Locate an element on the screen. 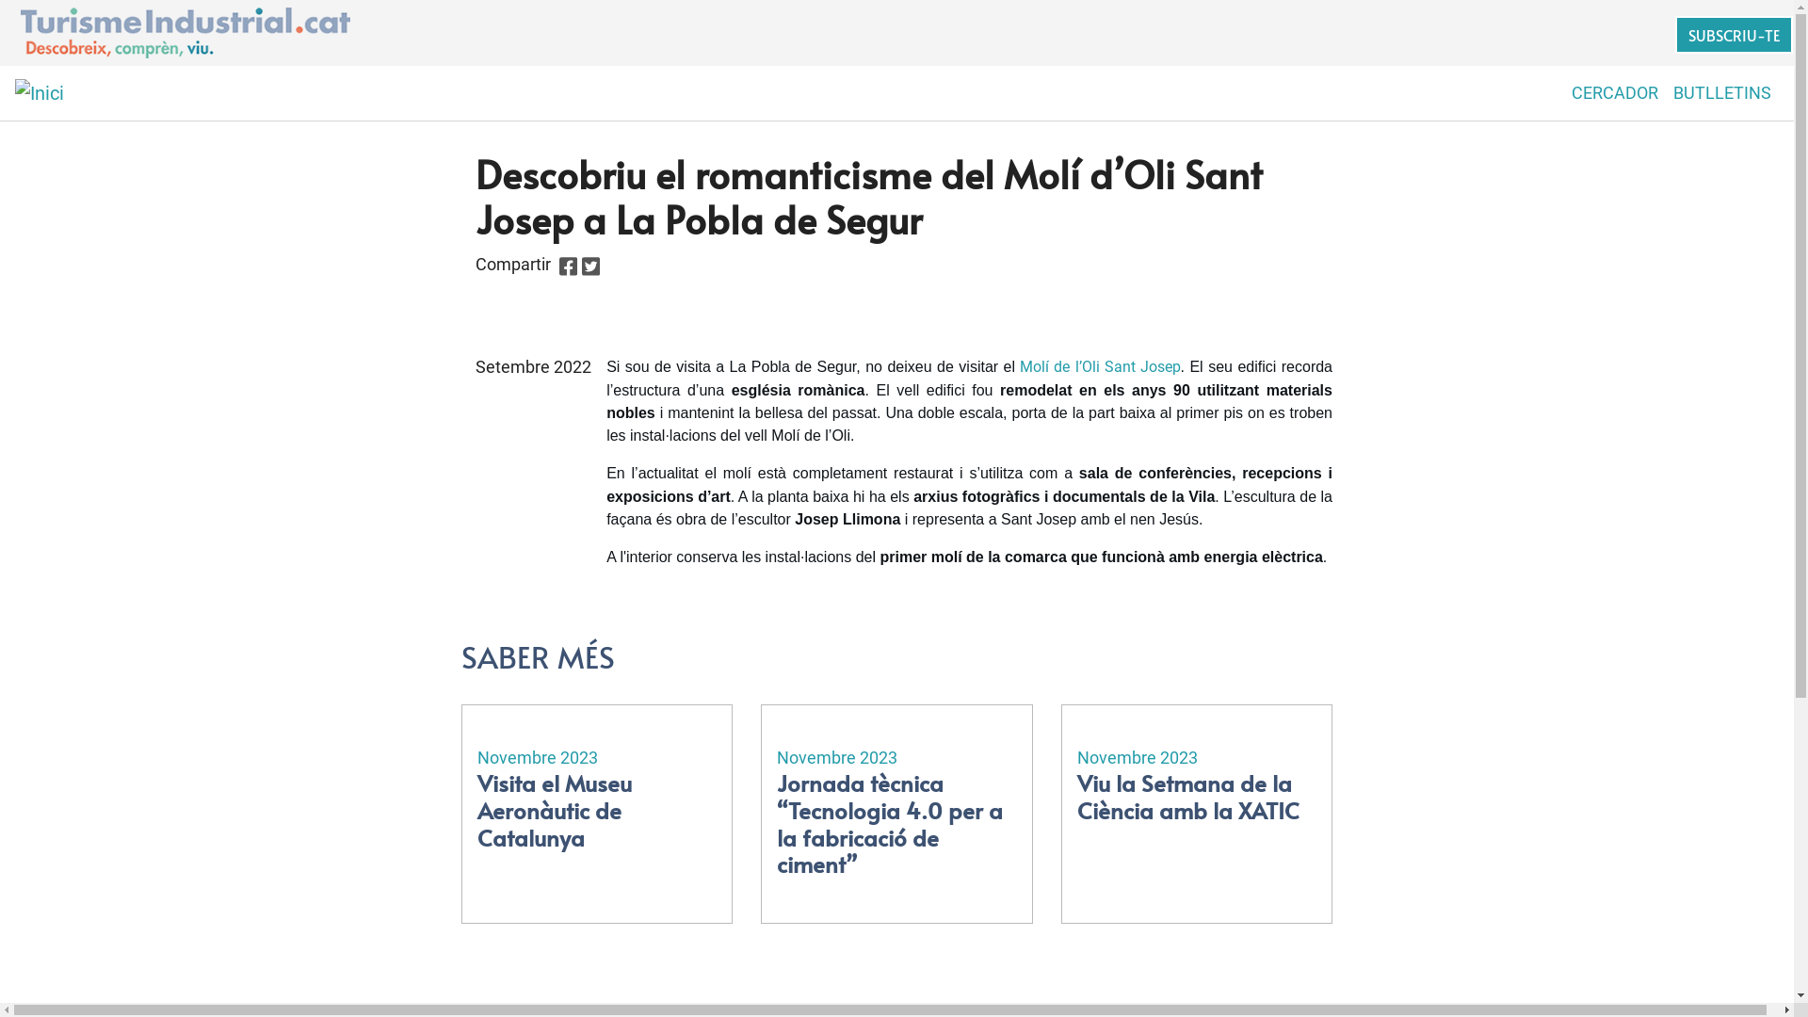  CERCADOR is located at coordinates (1615, 92).